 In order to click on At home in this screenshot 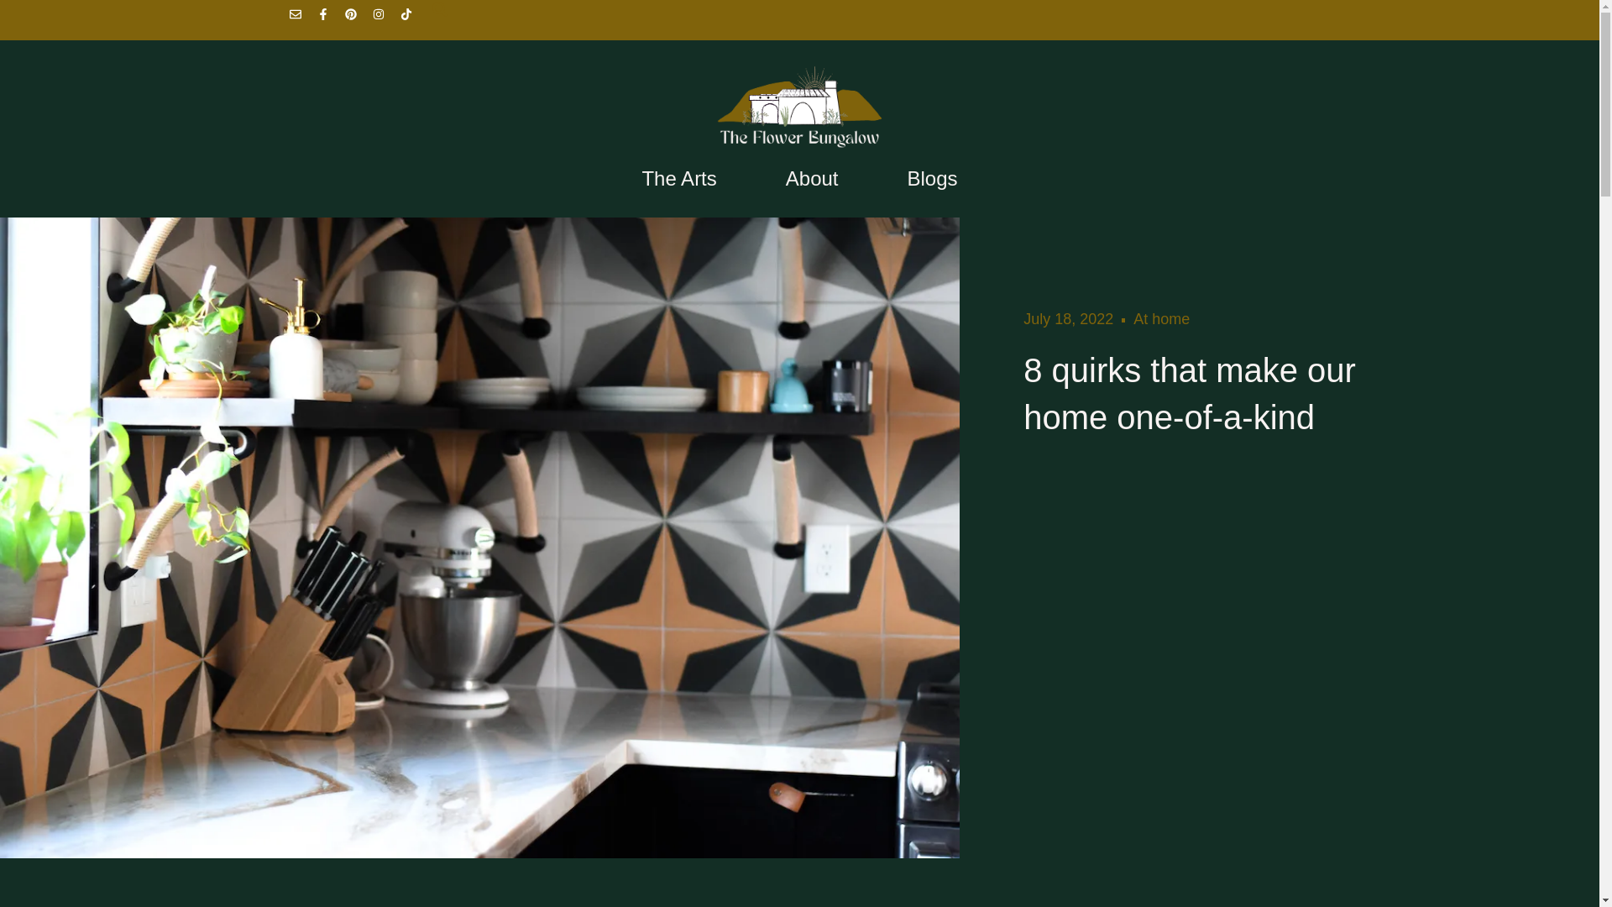, I will do `click(1160, 319)`.